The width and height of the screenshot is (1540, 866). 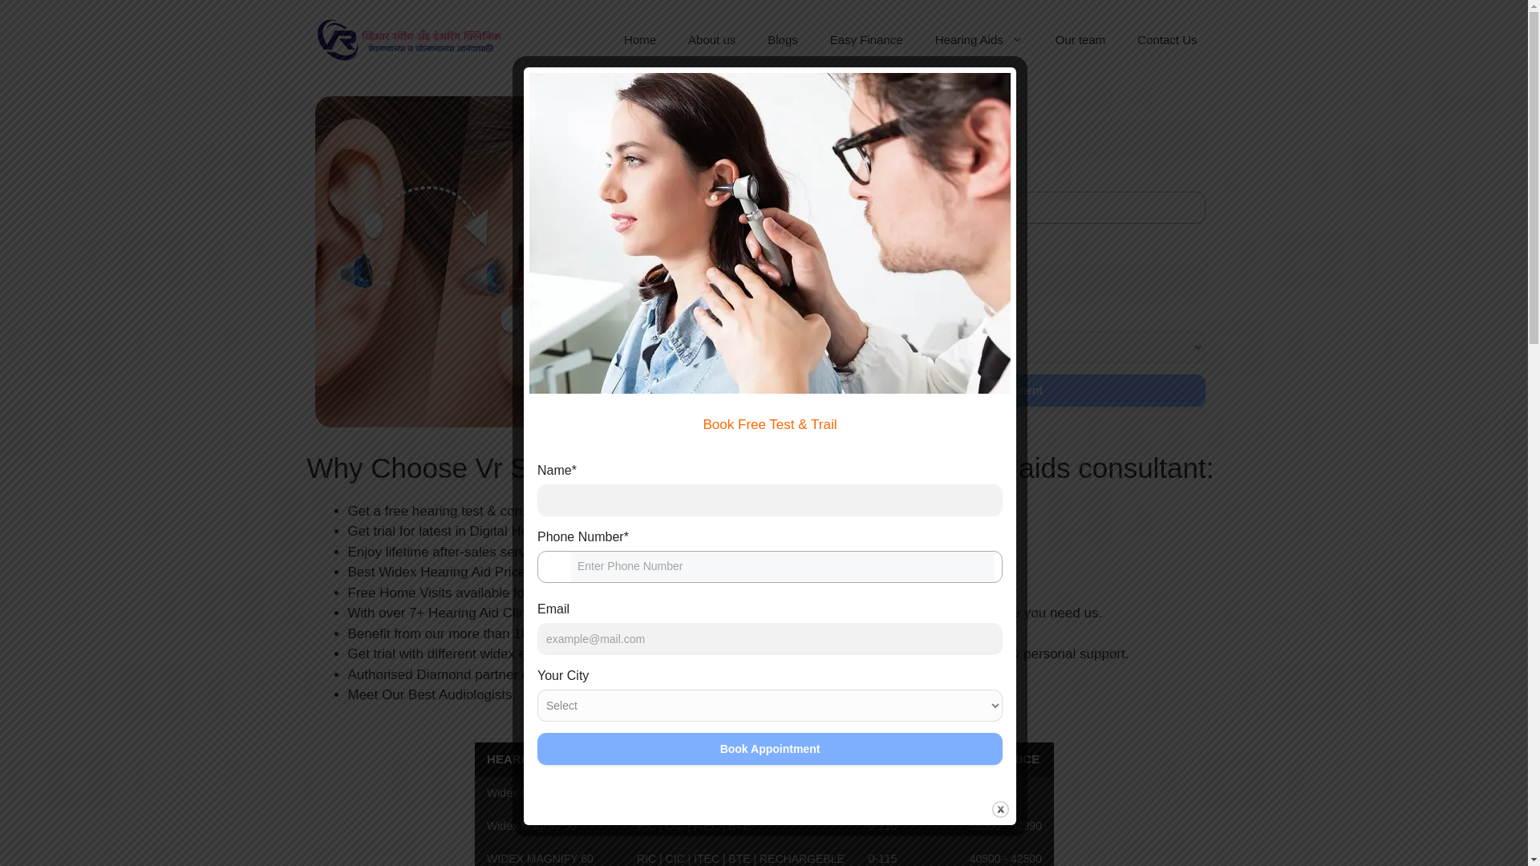 What do you see at coordinates (796, 207) in the screenshot?
I see `Downarrow icon` at bounding box center [796, 207].